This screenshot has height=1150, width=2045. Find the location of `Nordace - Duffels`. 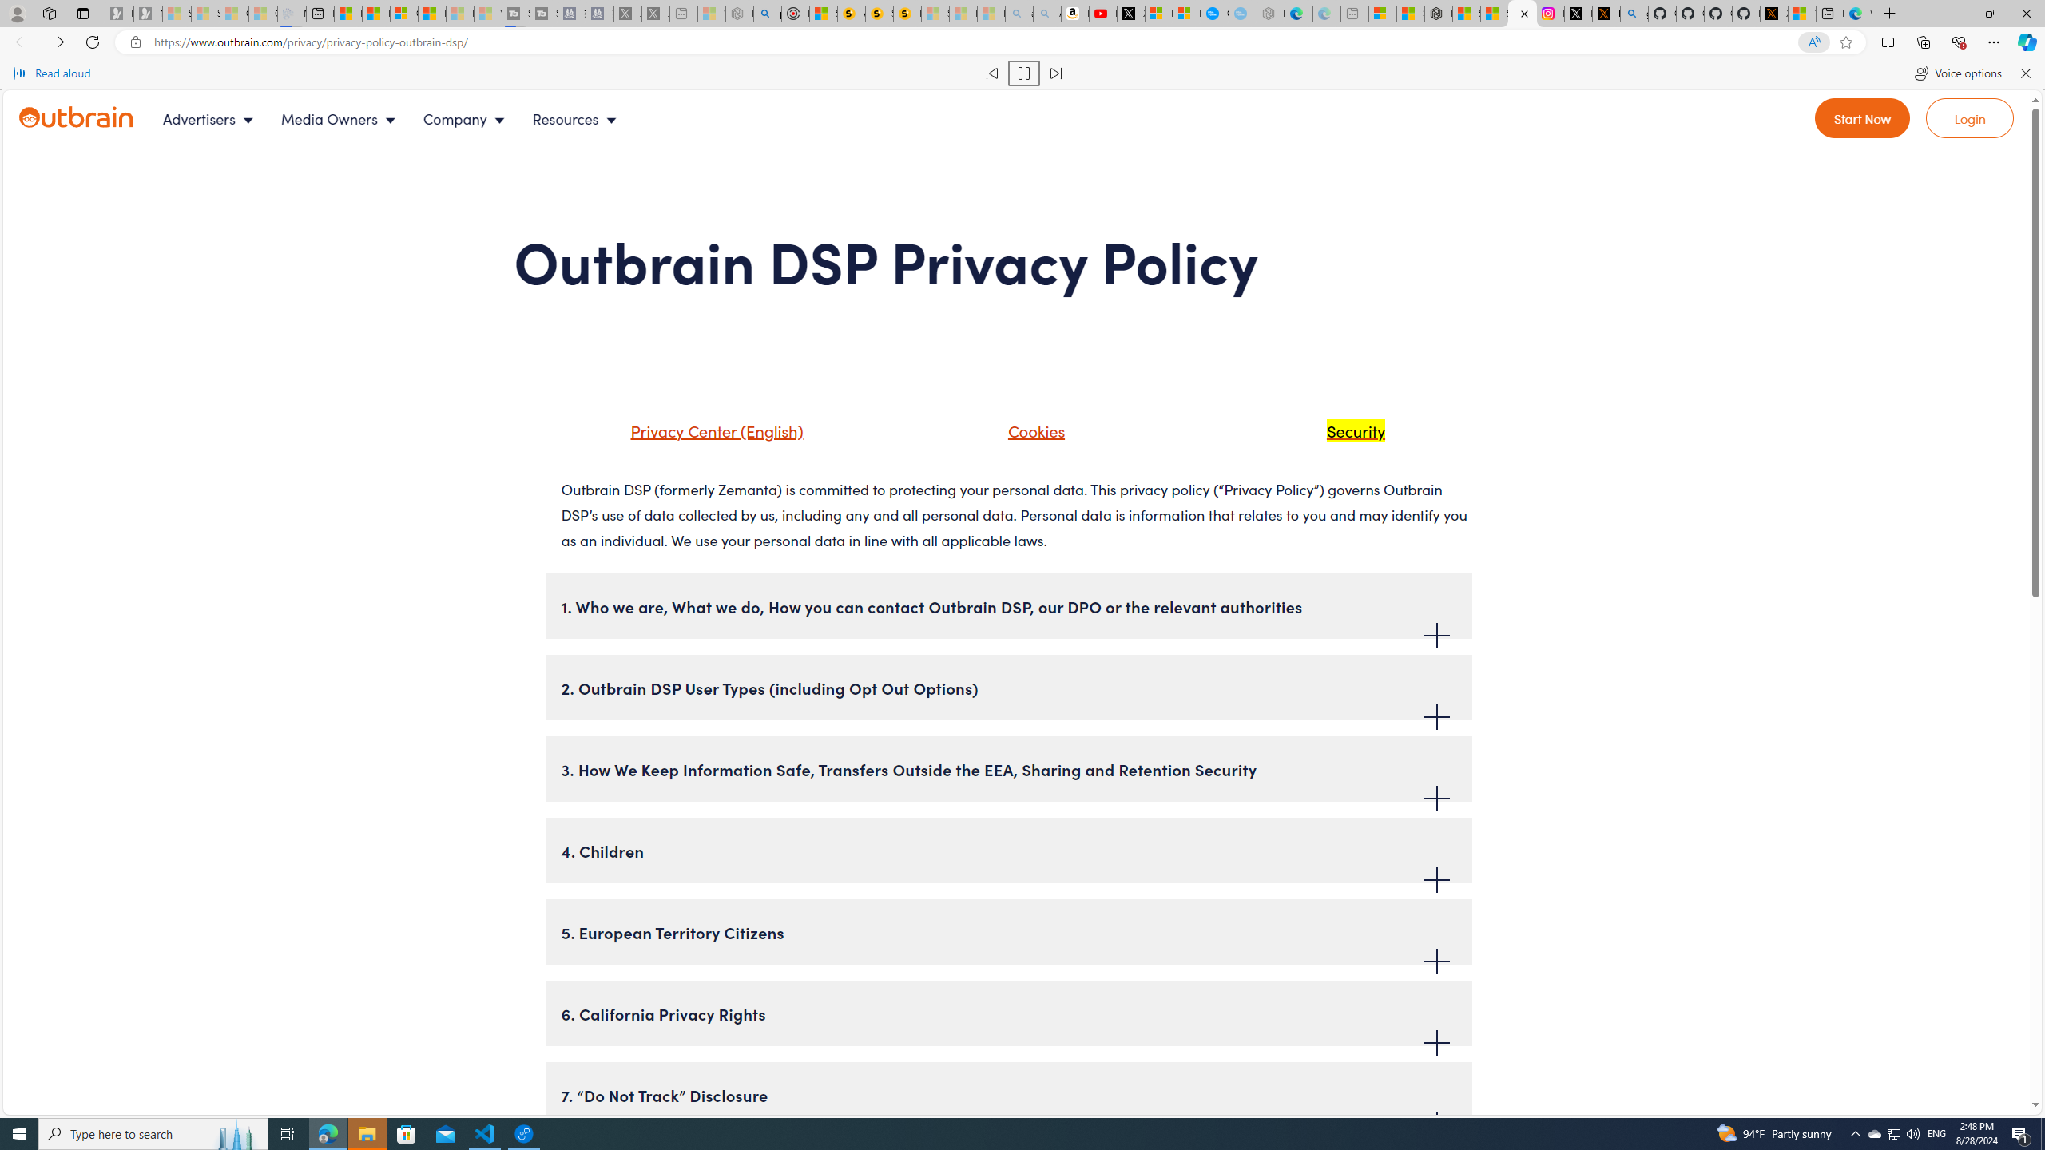

Nordace - Duffels is located at coordinates (1438, 14).